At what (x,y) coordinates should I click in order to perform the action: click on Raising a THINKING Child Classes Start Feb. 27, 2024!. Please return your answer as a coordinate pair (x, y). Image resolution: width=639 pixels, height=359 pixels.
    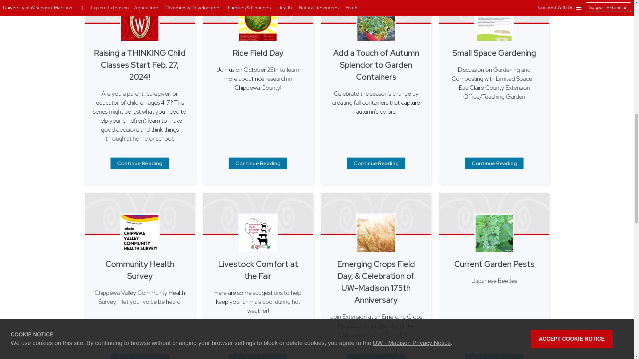
    Looking at the image, I should click on (140, 163).